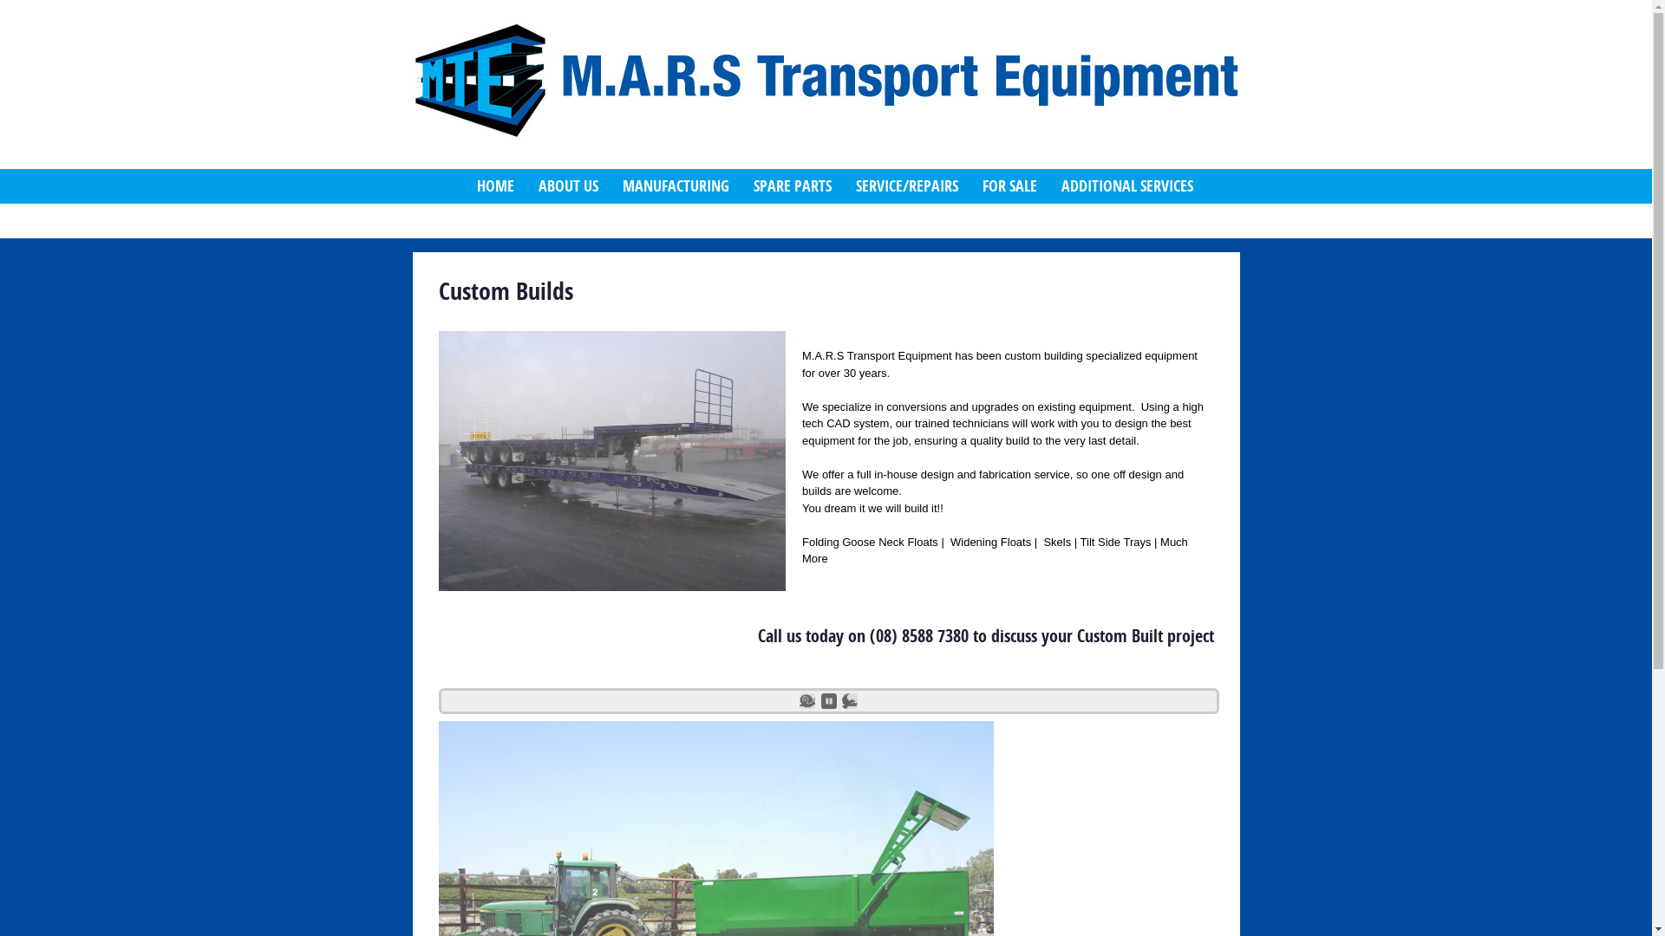 This screenshot has width=1665, height=936. What do you see at coordinates (828, 701) in the screenshot?
I see `Start / stop slideshow` at bounding box center [828, 701].